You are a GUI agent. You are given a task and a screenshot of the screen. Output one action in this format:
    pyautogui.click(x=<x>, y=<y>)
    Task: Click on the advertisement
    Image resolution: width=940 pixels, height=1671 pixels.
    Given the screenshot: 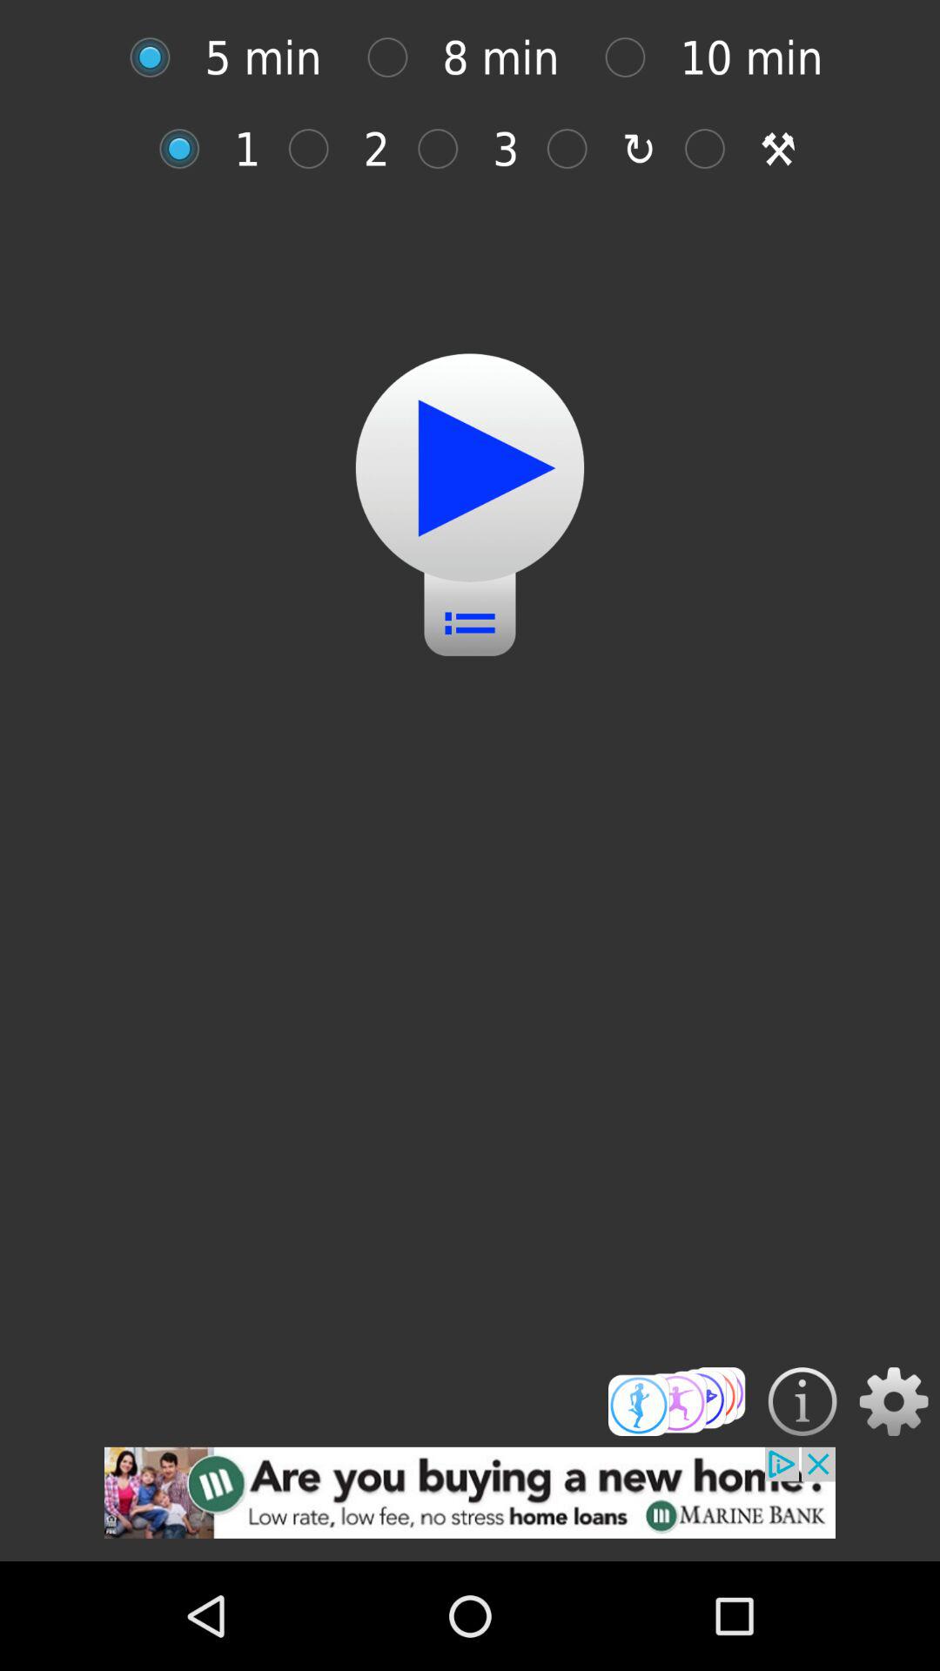 What is the action you would take?
    pyautogui.click(x=470, y=1504)
    